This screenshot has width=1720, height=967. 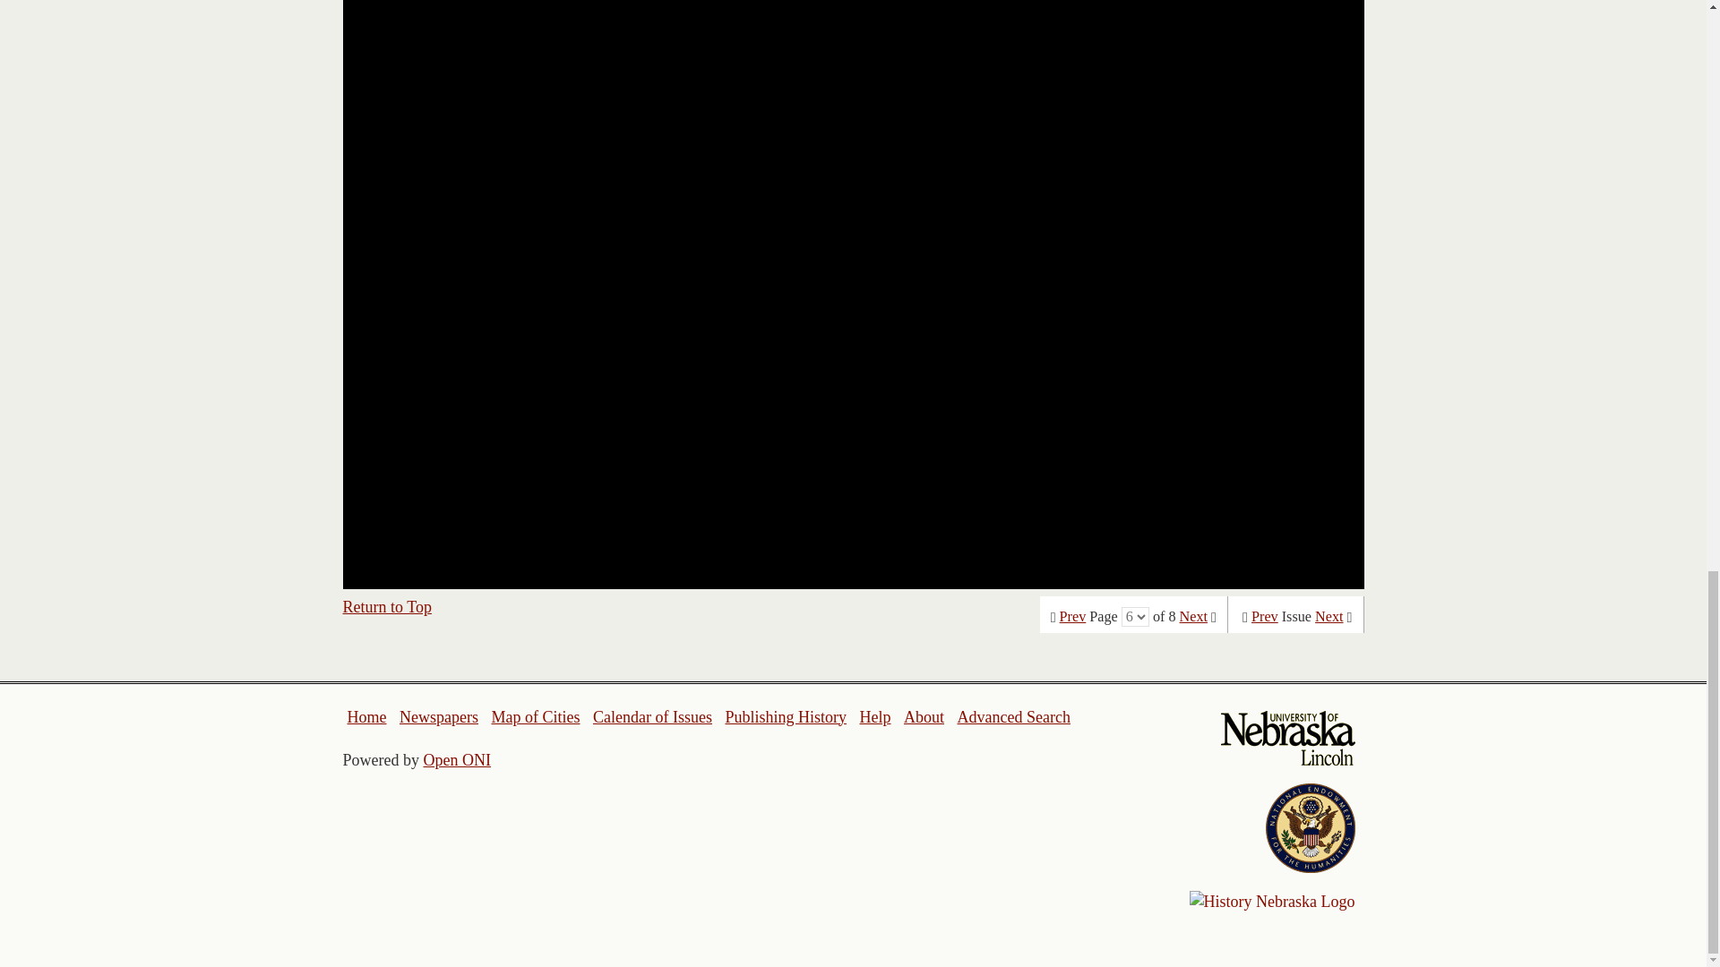 I want to click on Advanced Search, so click(x=1012, y=716).